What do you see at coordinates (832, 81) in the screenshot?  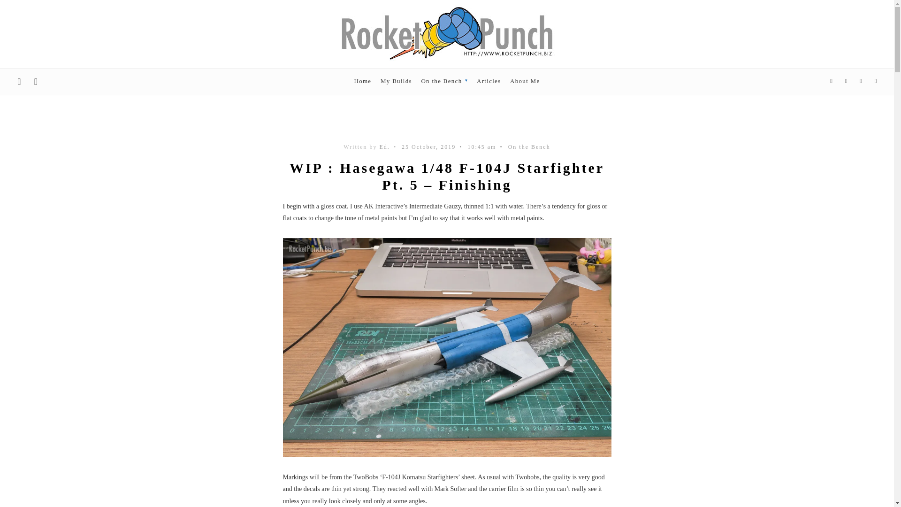 I see `Rss Feed` at bounding box center [832, 81].